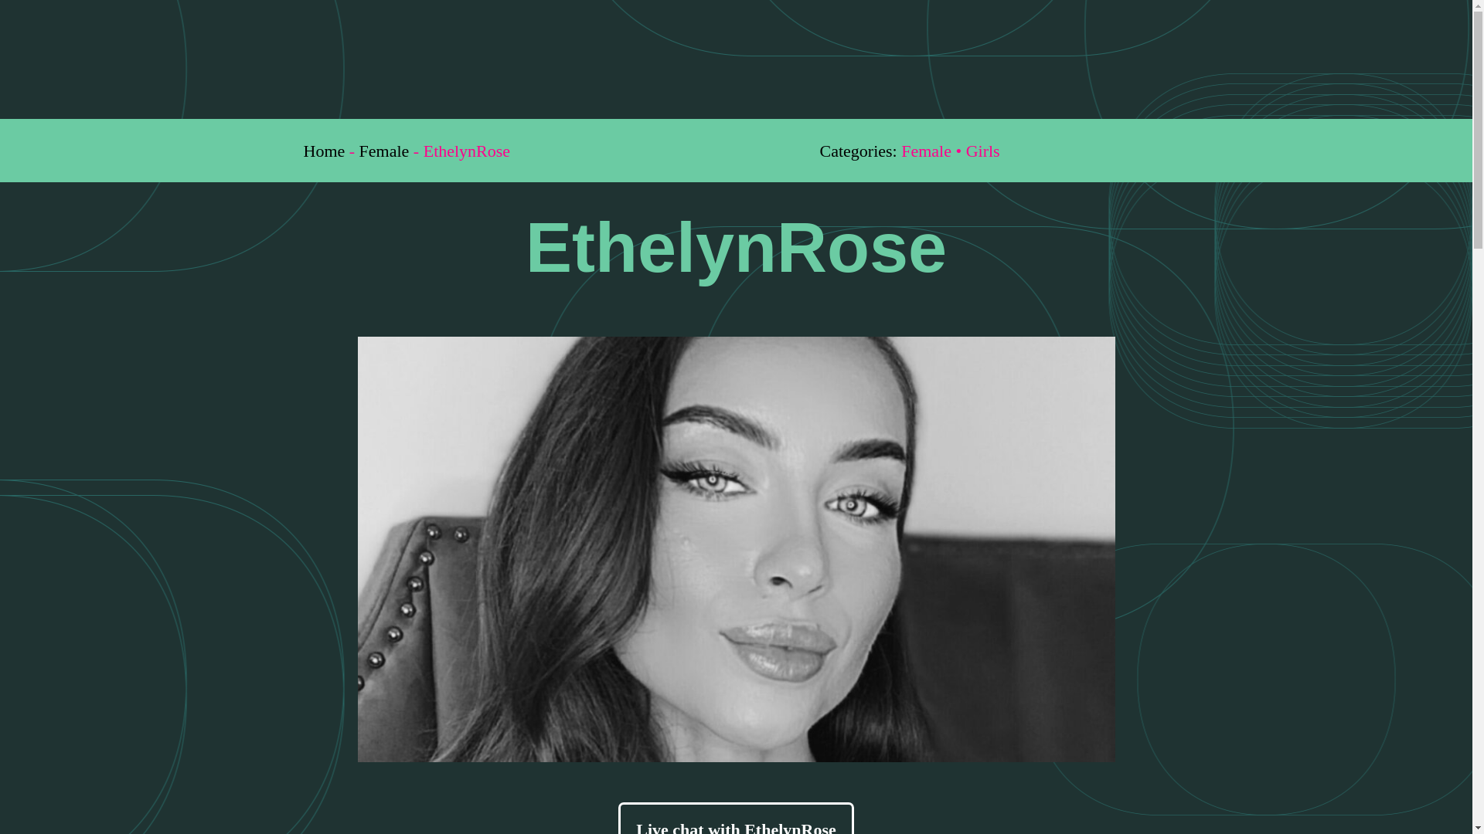 The height and width of the screenshot is (834, 1484). I want to click on Female, so click(383, 151).